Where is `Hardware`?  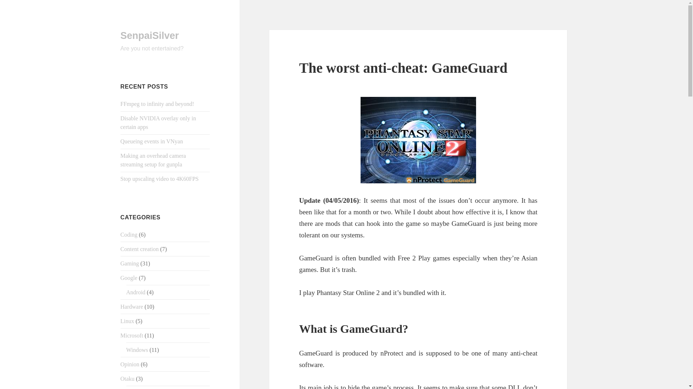
Hardware is located at coordinates (132, 307).